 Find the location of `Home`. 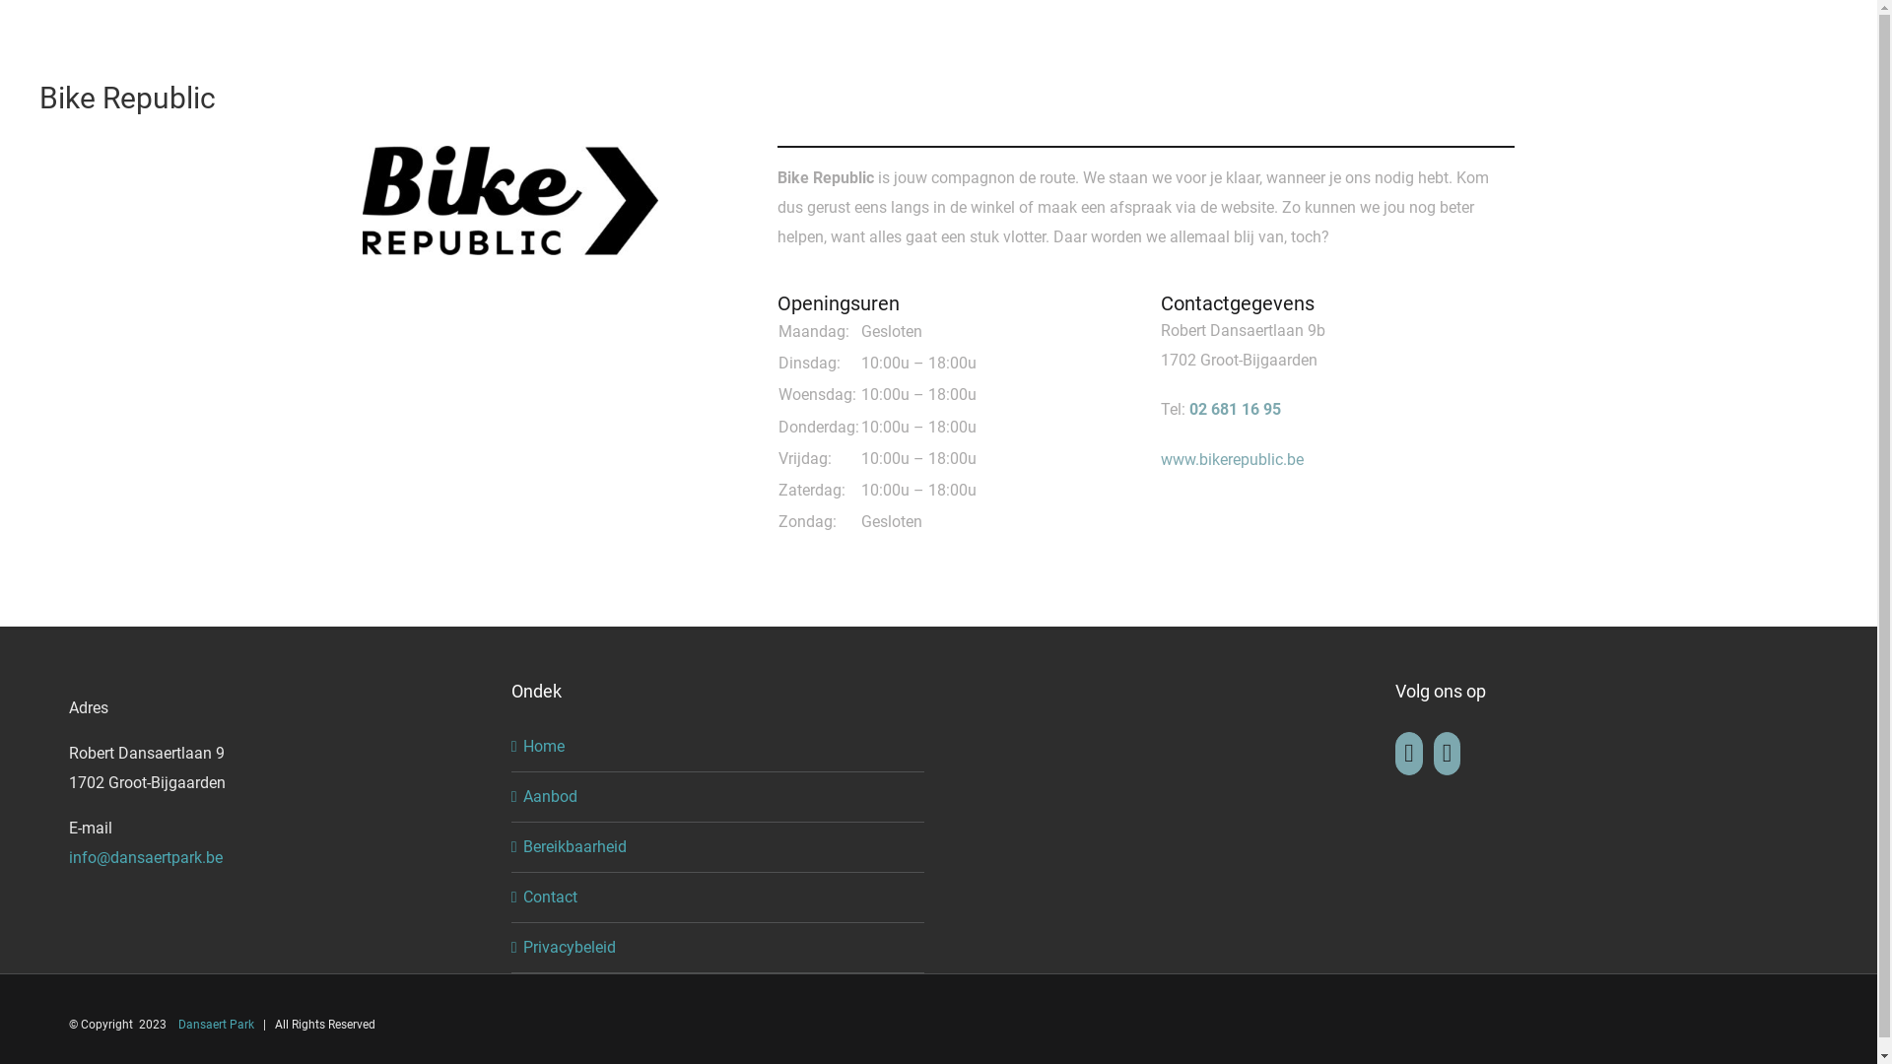

Home is located at coordinates (719, 747).